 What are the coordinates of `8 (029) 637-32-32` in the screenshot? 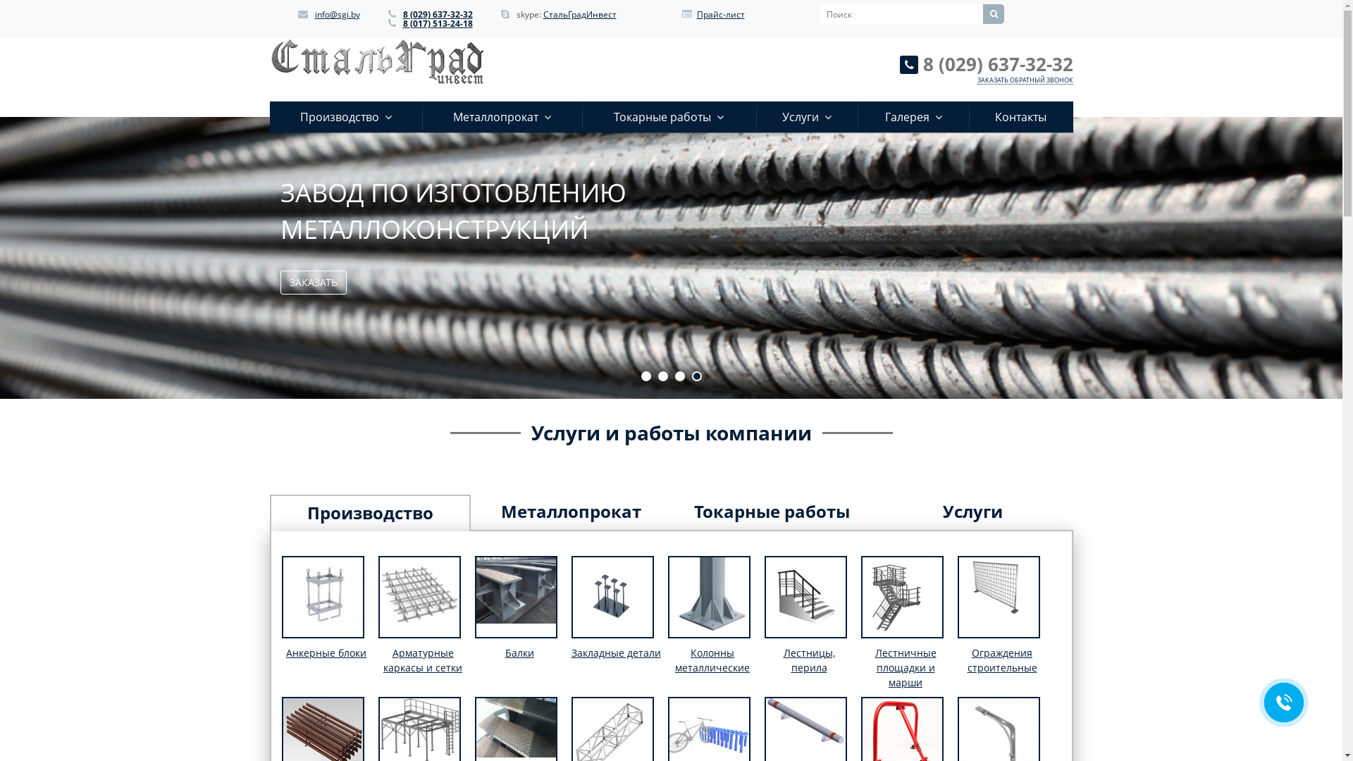 It's located at (438, 14).